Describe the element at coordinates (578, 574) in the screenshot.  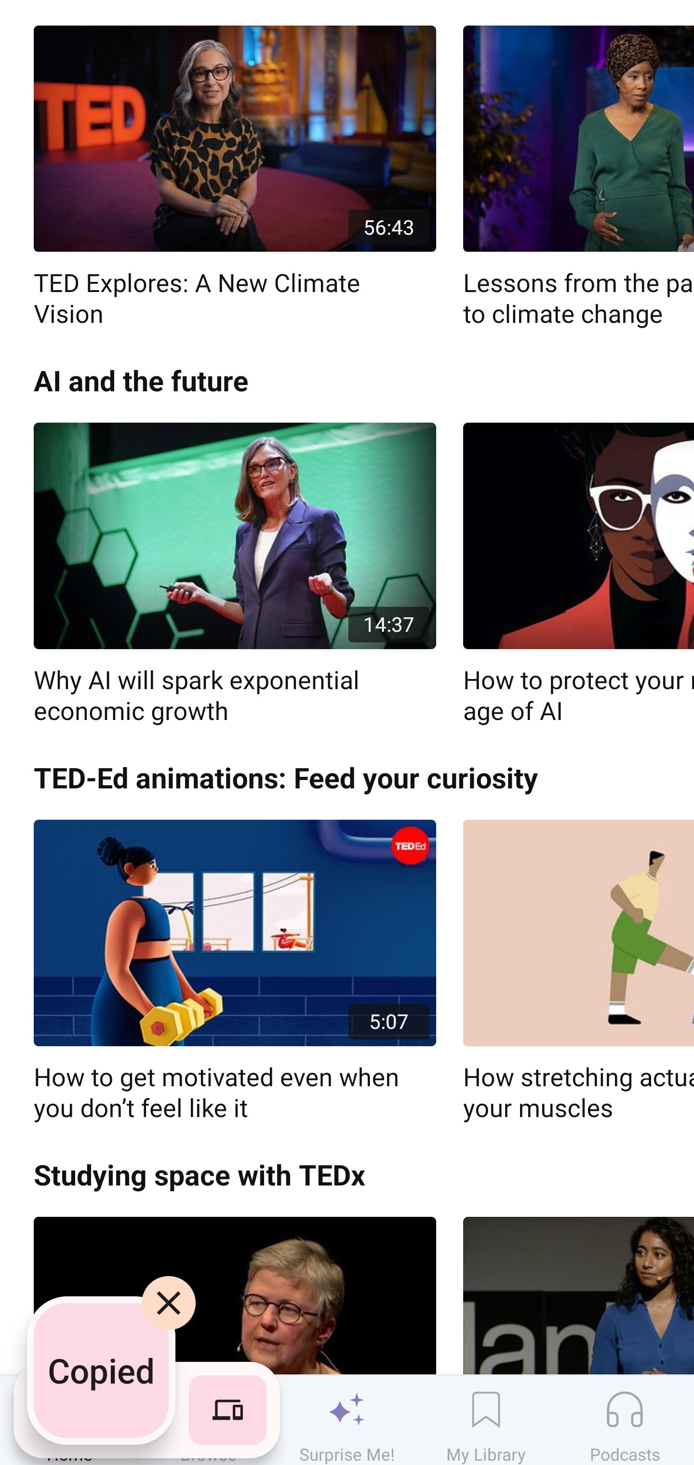
I see `How to protect your rights in the age of AI` at that location.